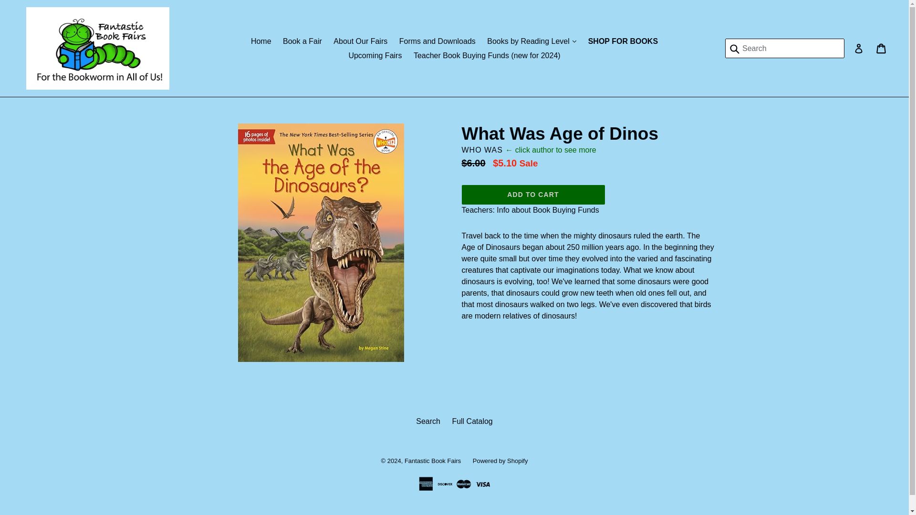  Describe the element at coordinates (261, 41) in the screenshot. I see `Home` at that location.